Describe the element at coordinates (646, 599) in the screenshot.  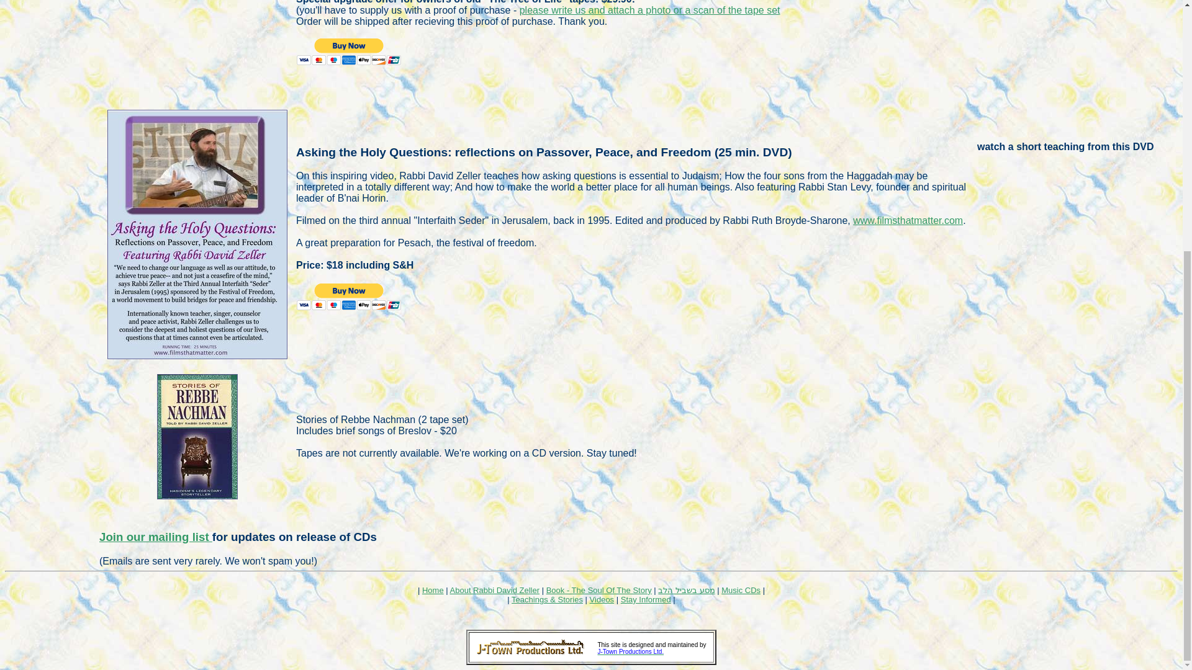
I see `Stay Informed` at that location.